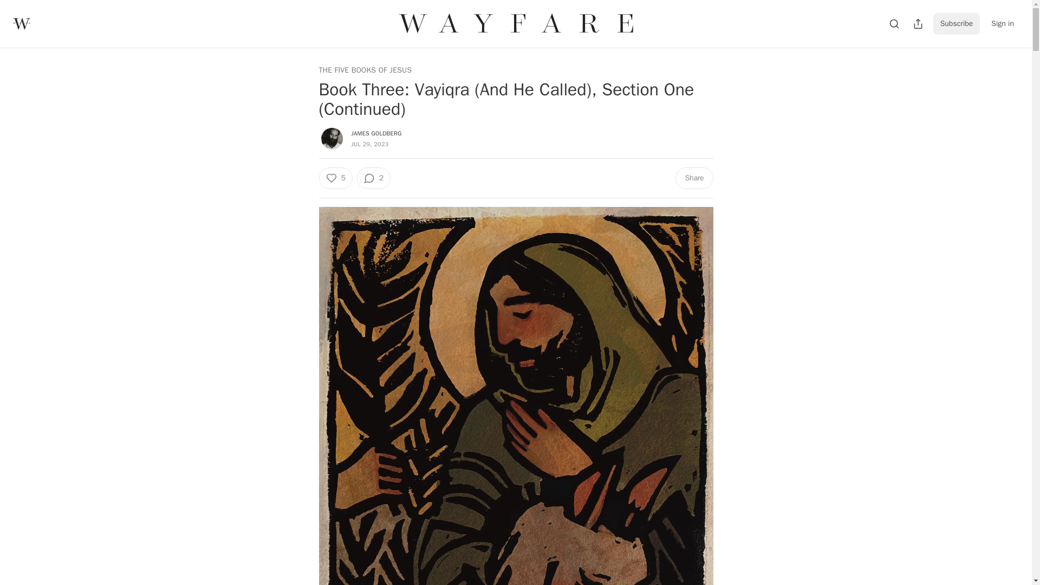 The image size is (1040, 585). What do you see at coordinates (374, 178) in the screenshot?
I see `2` at bounding box center [374, 178].